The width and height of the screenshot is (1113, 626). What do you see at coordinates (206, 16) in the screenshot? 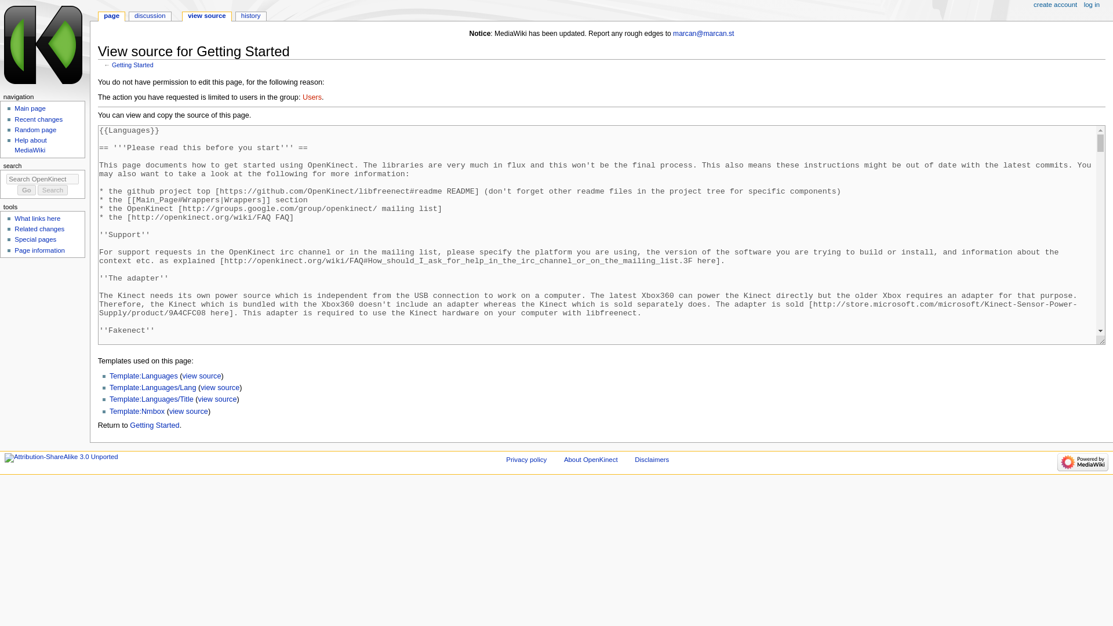
I see `view source` at bounding box center [206, 16].